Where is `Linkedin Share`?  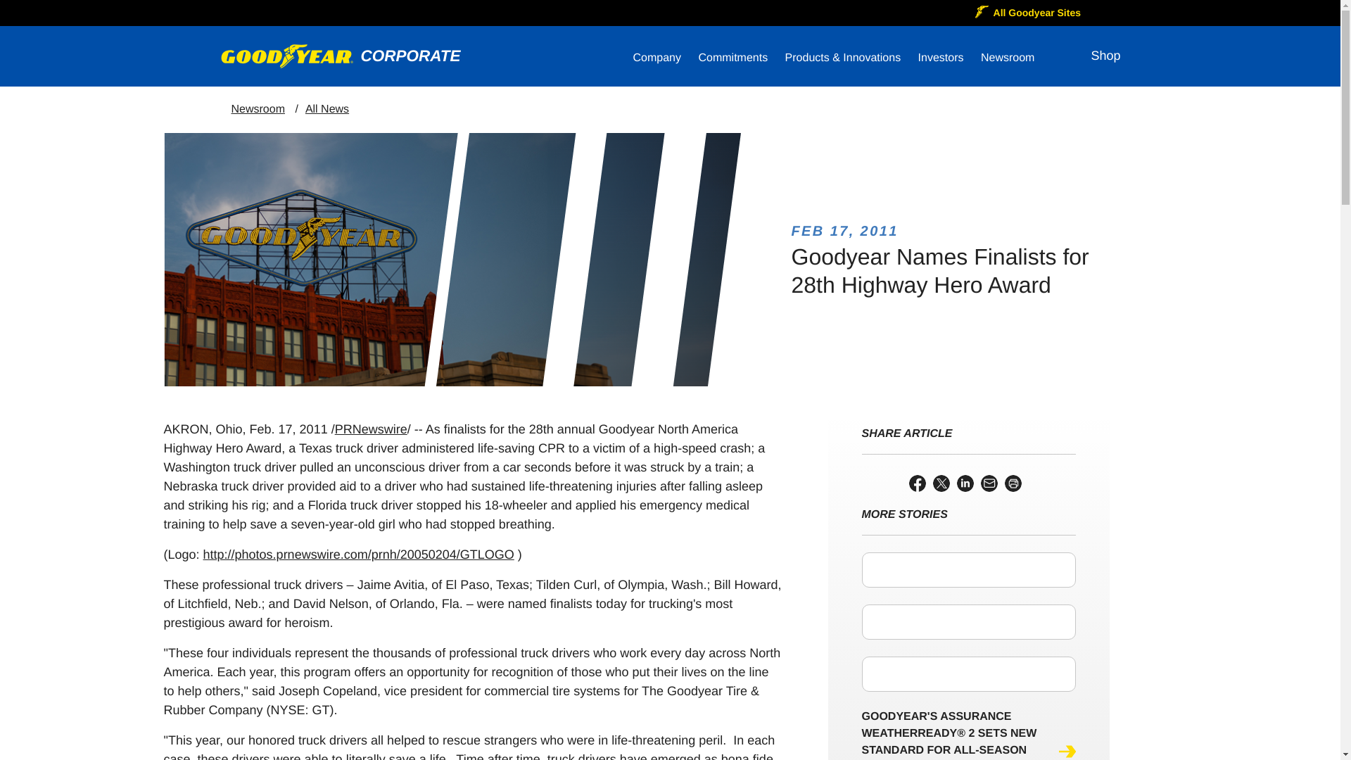
Linkedin Share is located at coordinates (965, 483).